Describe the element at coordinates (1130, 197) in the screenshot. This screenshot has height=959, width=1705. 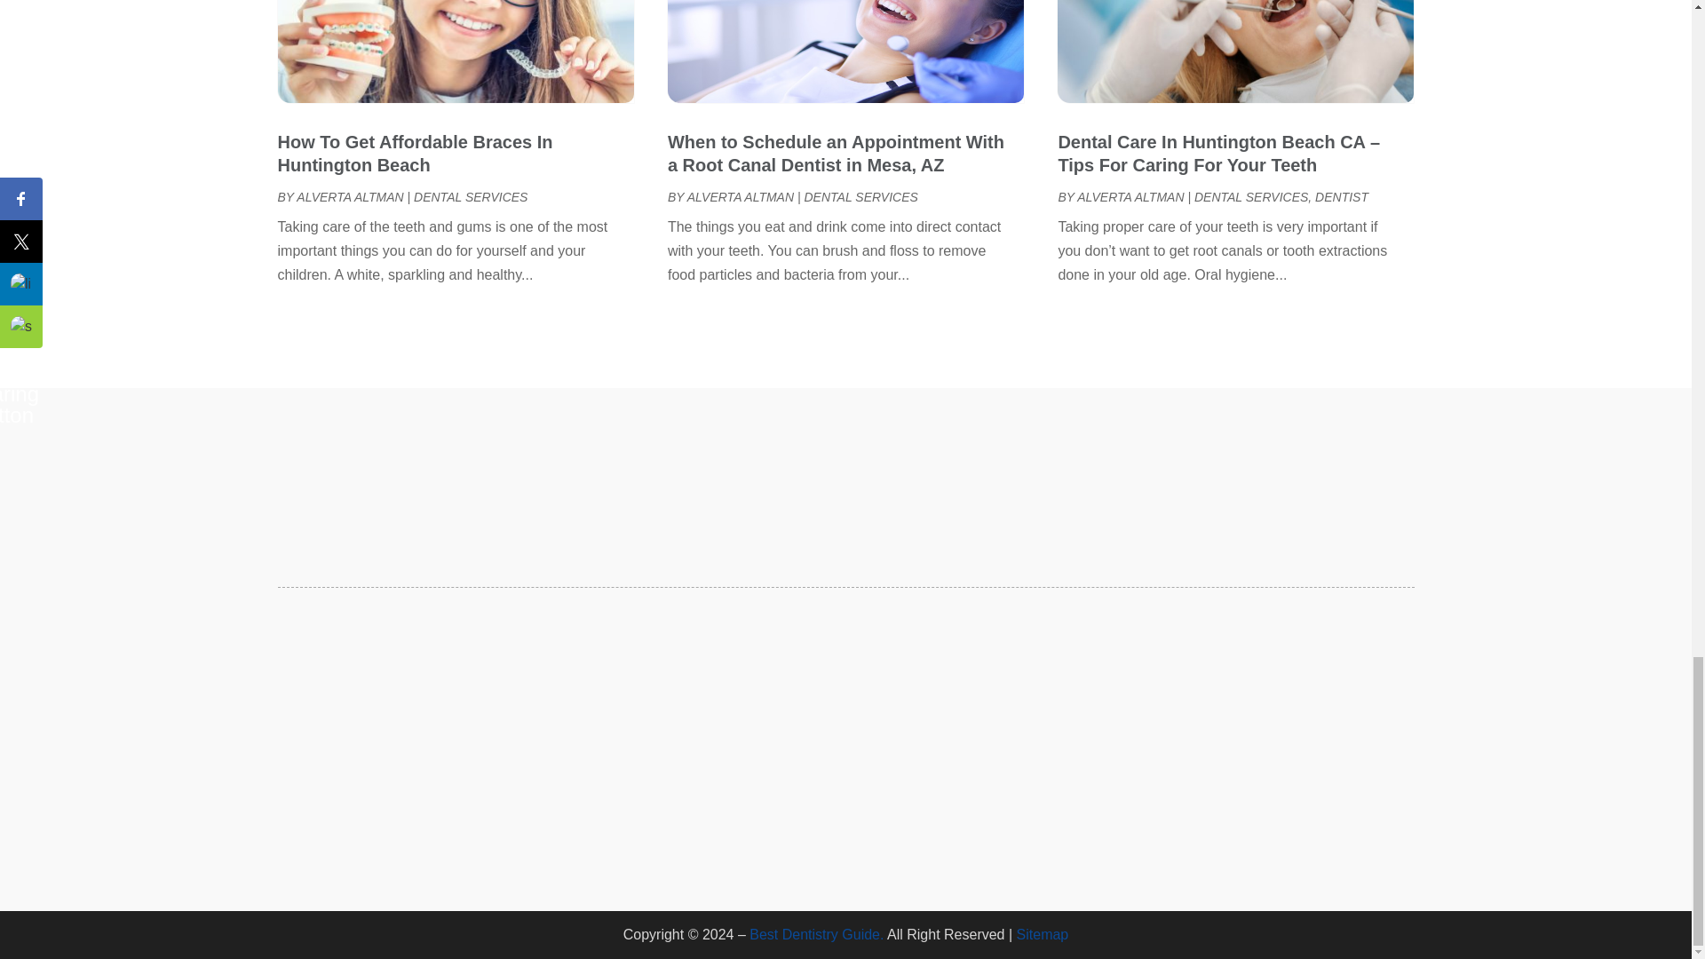
I see `Posts by Alverta Altman` at that location.